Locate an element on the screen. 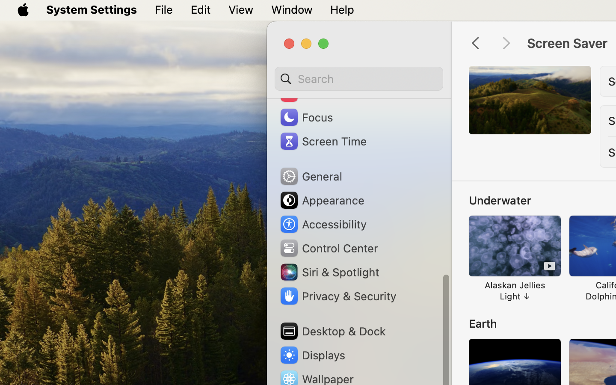 The width and height of the screenshot is (616, 385). Cityscape is located at coordinates (495, 77).